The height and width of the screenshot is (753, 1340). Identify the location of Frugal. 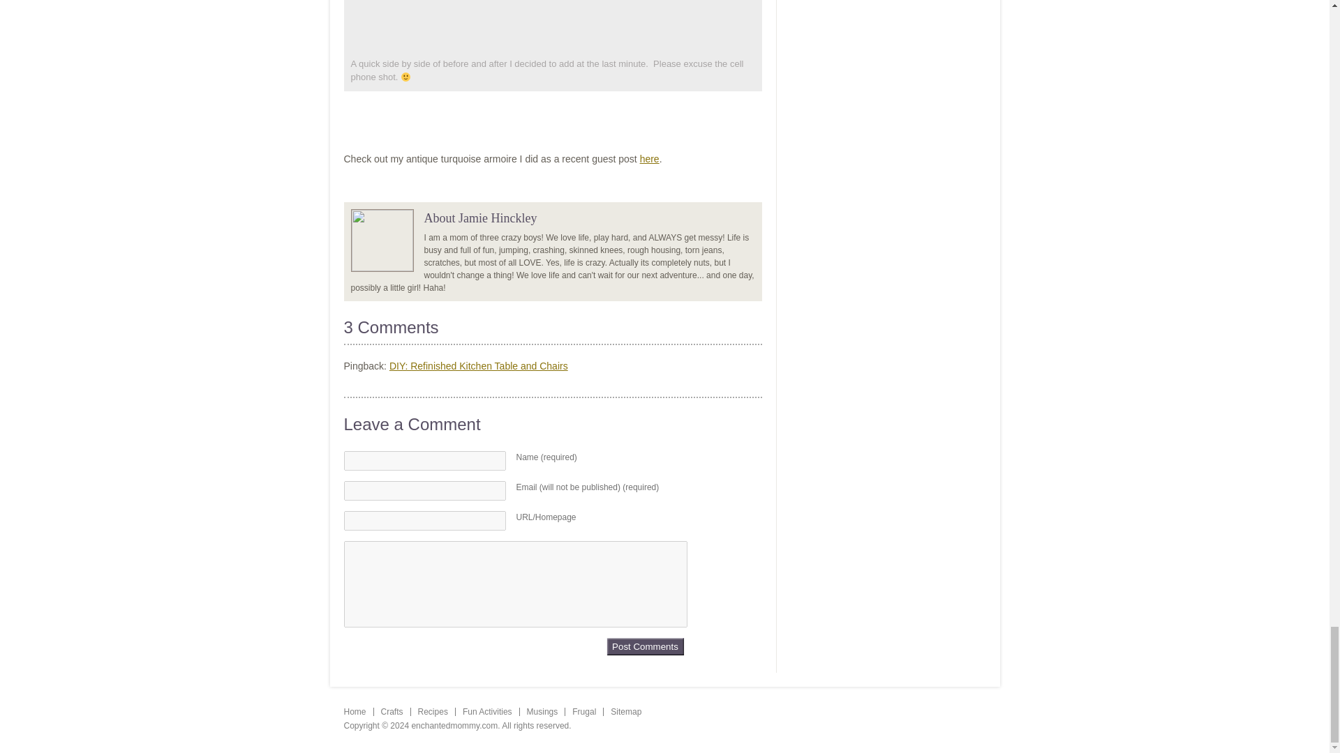
(583, 712).